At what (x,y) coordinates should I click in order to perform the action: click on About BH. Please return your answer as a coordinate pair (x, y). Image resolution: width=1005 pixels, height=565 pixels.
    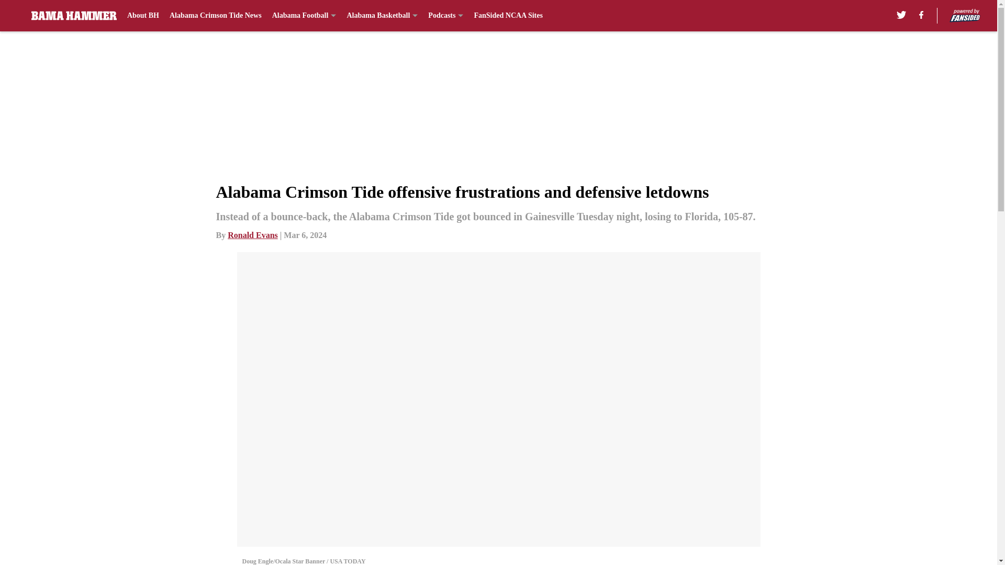
    Looking at the image, I should click on (143, 16).